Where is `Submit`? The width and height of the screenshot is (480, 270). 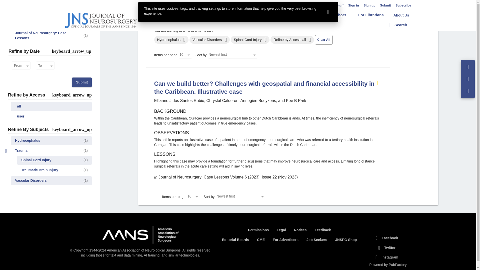 Submit is located at coordinates (385, 5).